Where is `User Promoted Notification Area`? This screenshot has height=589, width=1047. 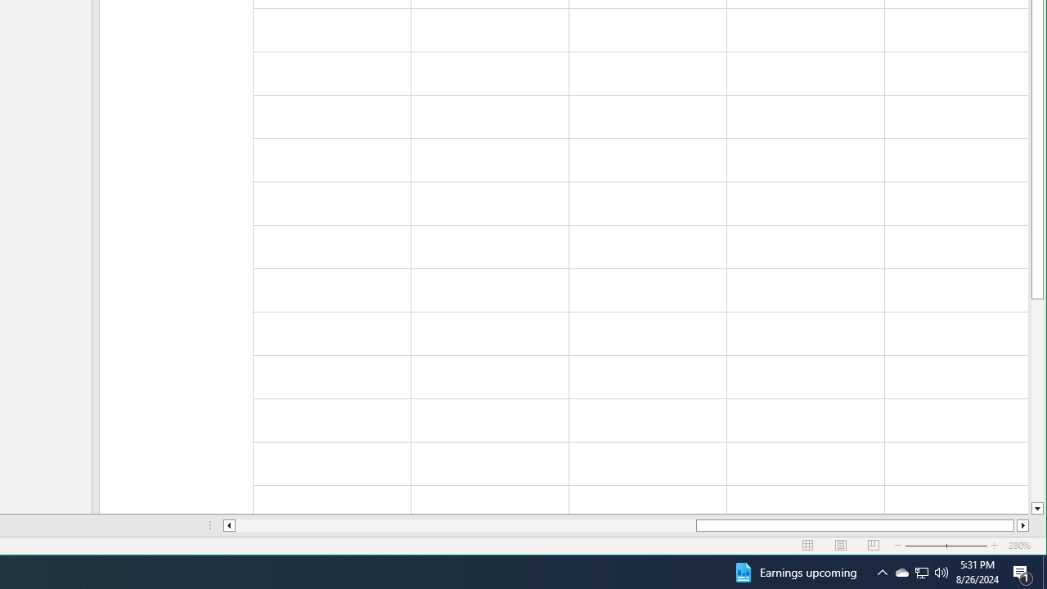
User Promoted Notification Area is located at coordinates (794, 573).